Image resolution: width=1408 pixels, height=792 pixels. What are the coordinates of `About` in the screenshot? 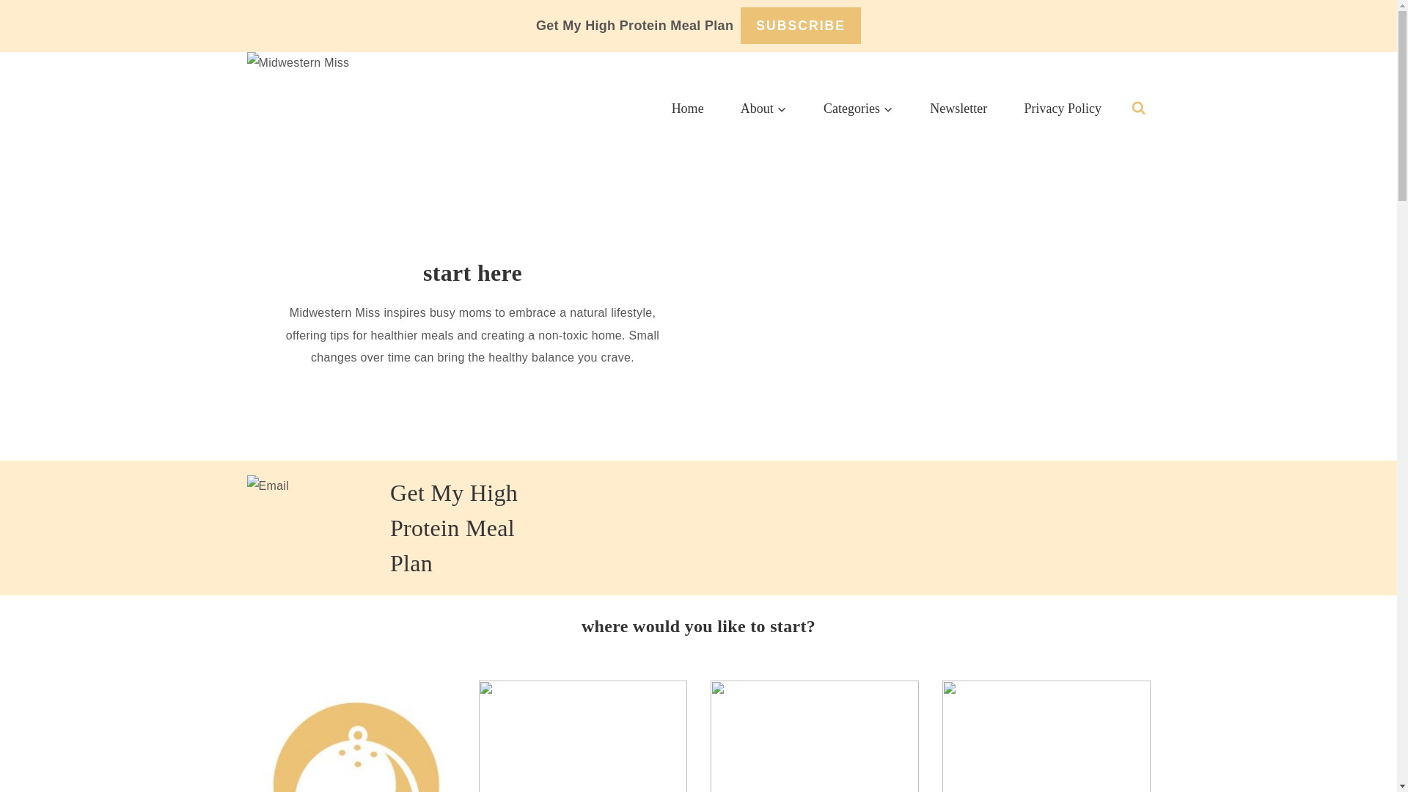 It's located at (763, 109).